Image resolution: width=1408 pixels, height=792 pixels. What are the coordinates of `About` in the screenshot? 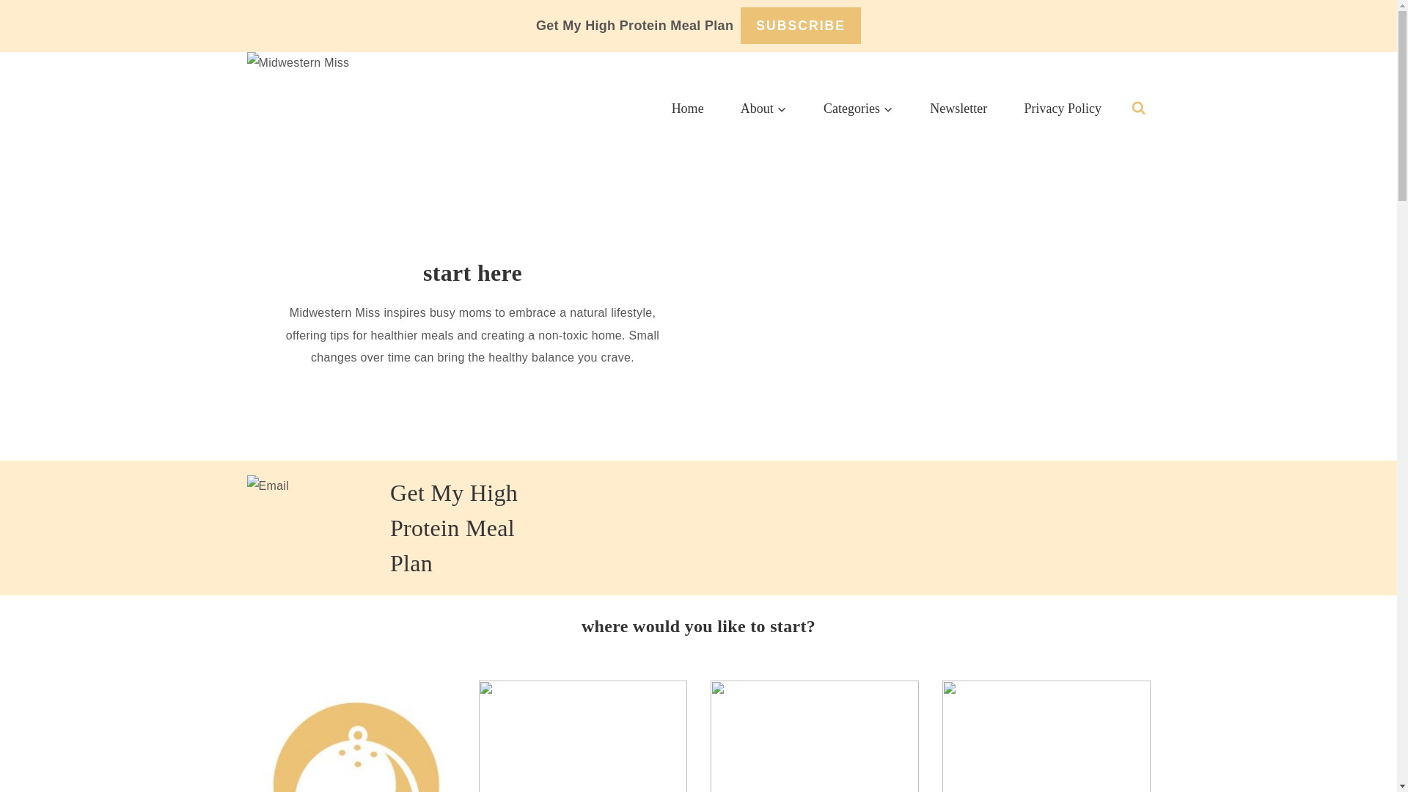 It's located at (763, 109).